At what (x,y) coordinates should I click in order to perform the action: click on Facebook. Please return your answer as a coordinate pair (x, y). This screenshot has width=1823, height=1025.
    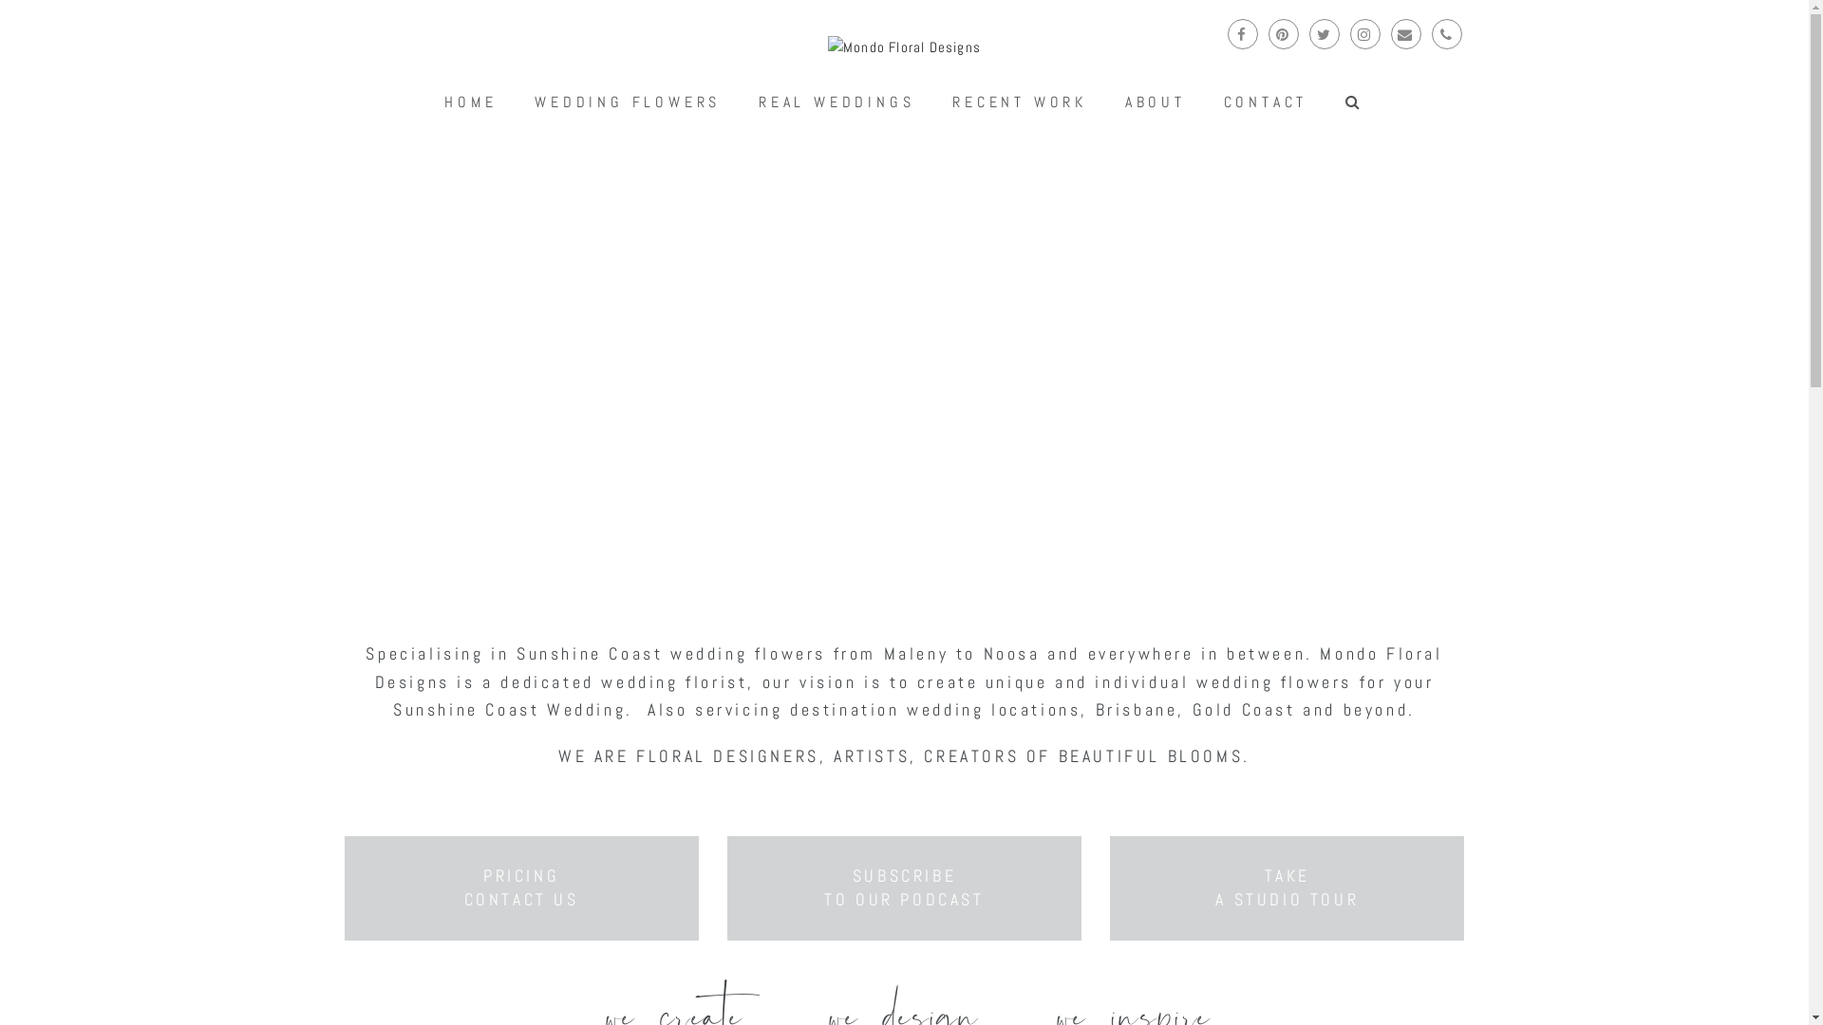
    Looking at the image, I should click on (1242, 34).